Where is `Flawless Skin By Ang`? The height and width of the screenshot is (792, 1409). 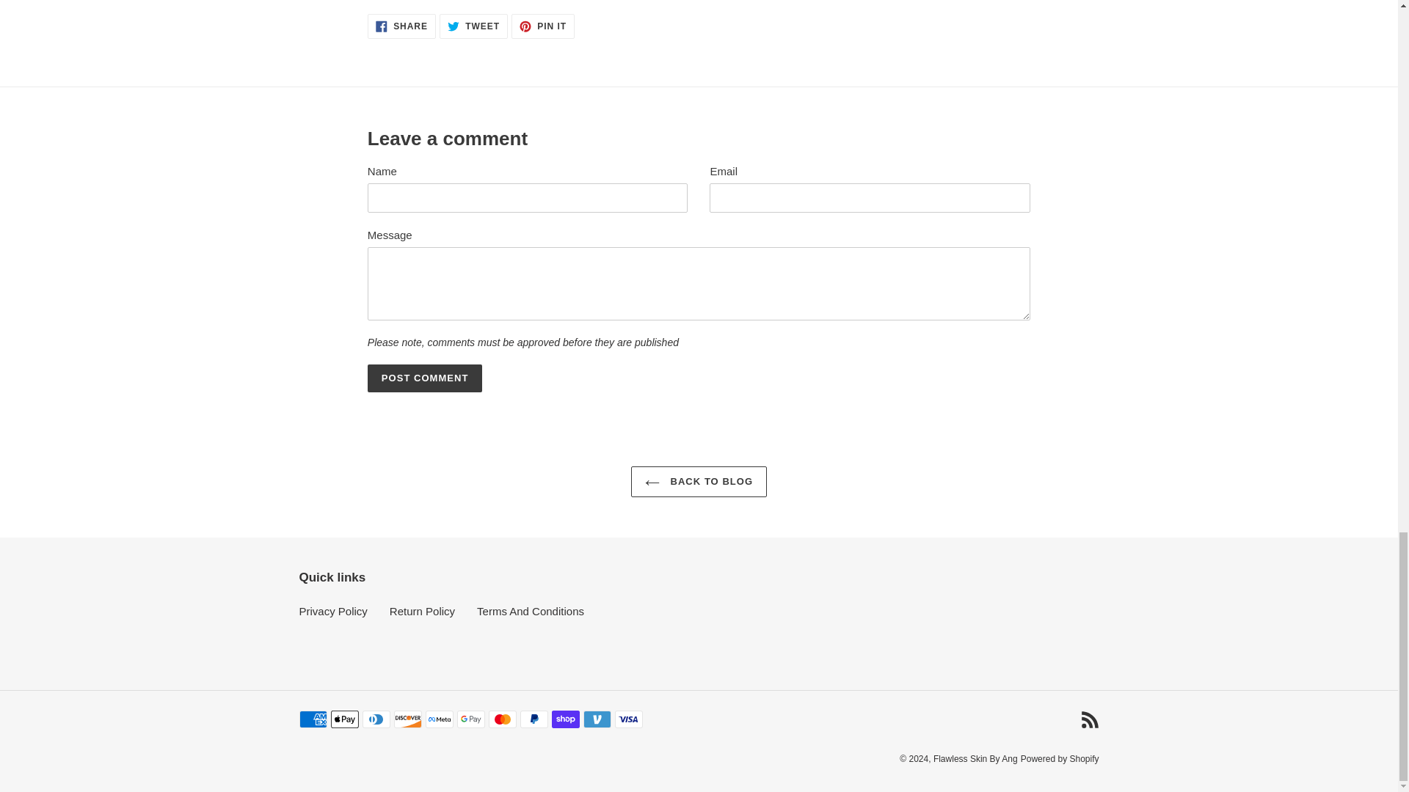 Flawless Skin By Ang is located at coordinates (975, 759).